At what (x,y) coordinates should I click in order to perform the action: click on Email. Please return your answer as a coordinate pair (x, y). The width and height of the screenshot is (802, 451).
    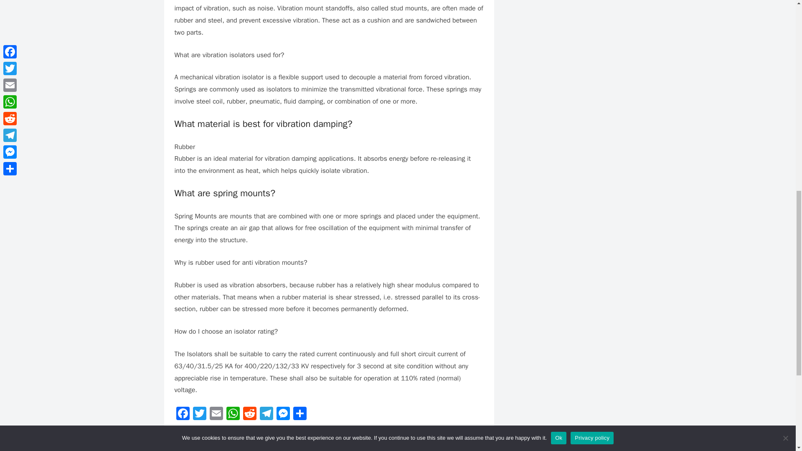
    Looking at the image, I should click on (216, 414).